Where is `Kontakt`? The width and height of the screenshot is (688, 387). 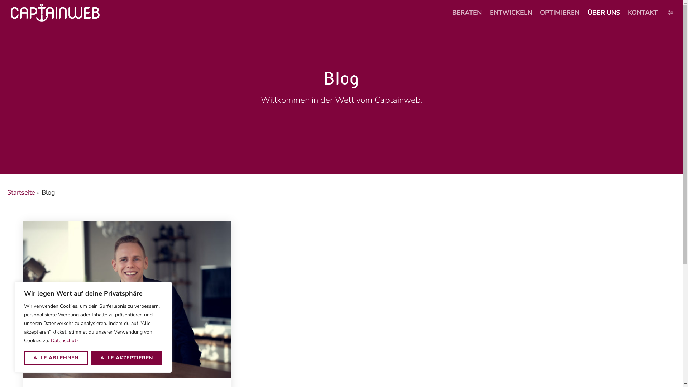
Kontakt is located at coordinates (664, 371).